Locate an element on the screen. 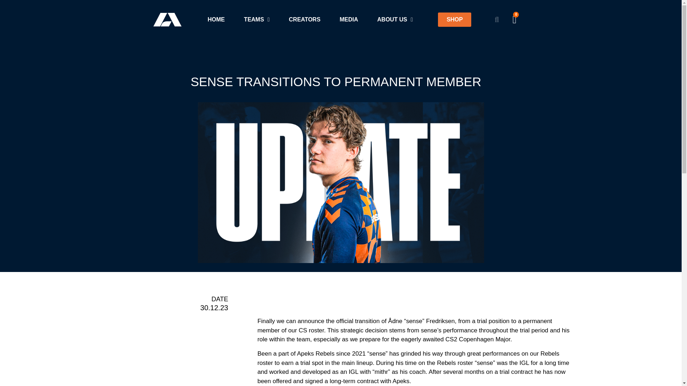 The height and width of the screenshot is (386, 687). HOME is located at coordinates (216, 19).